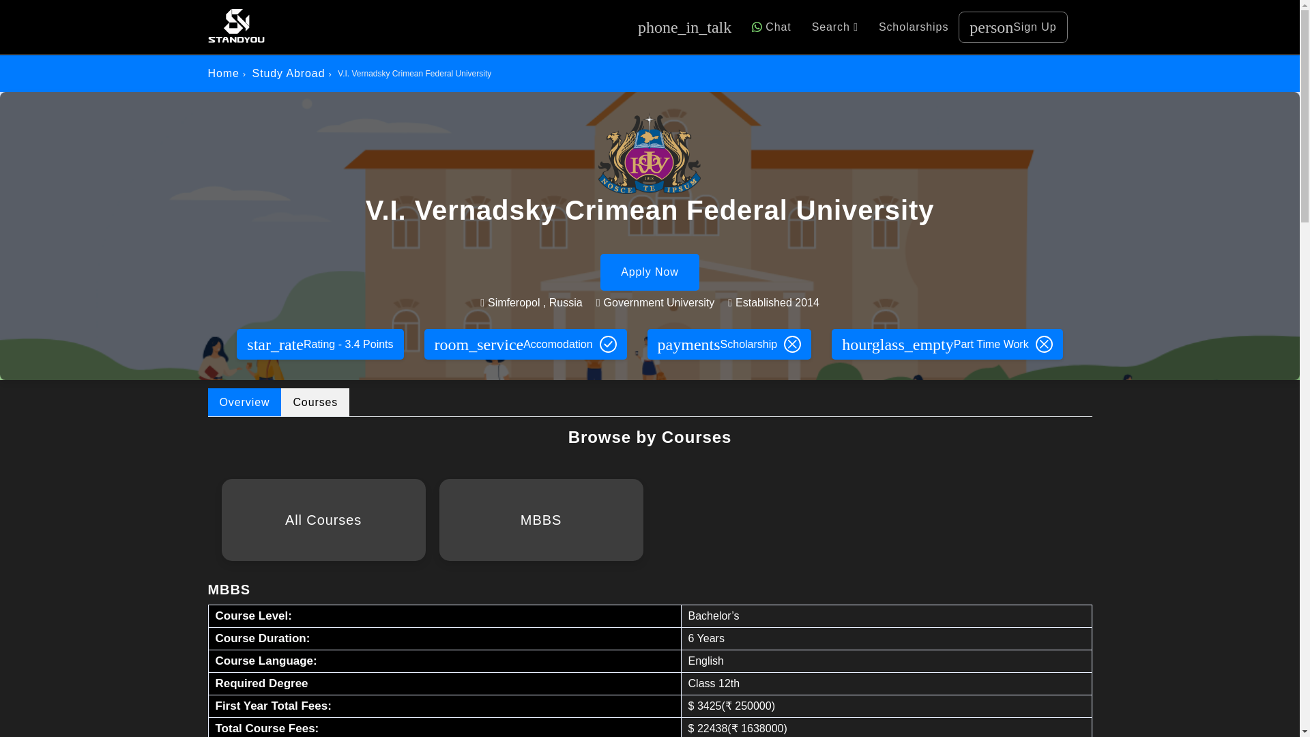 The width and height of the screenshot is (1310, 737). What do you see at coordinates (1013, 26) in the screenshot?
I see `Courses` at bounding box center [1013, 26].